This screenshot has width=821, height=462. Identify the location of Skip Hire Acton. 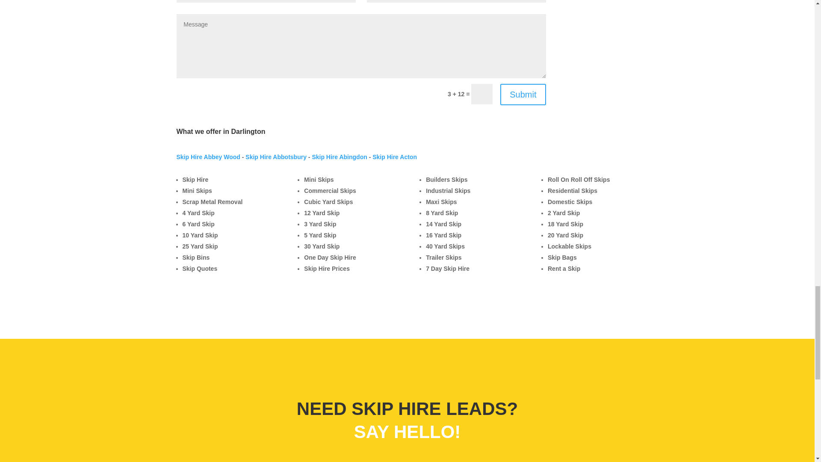
(395, 157).